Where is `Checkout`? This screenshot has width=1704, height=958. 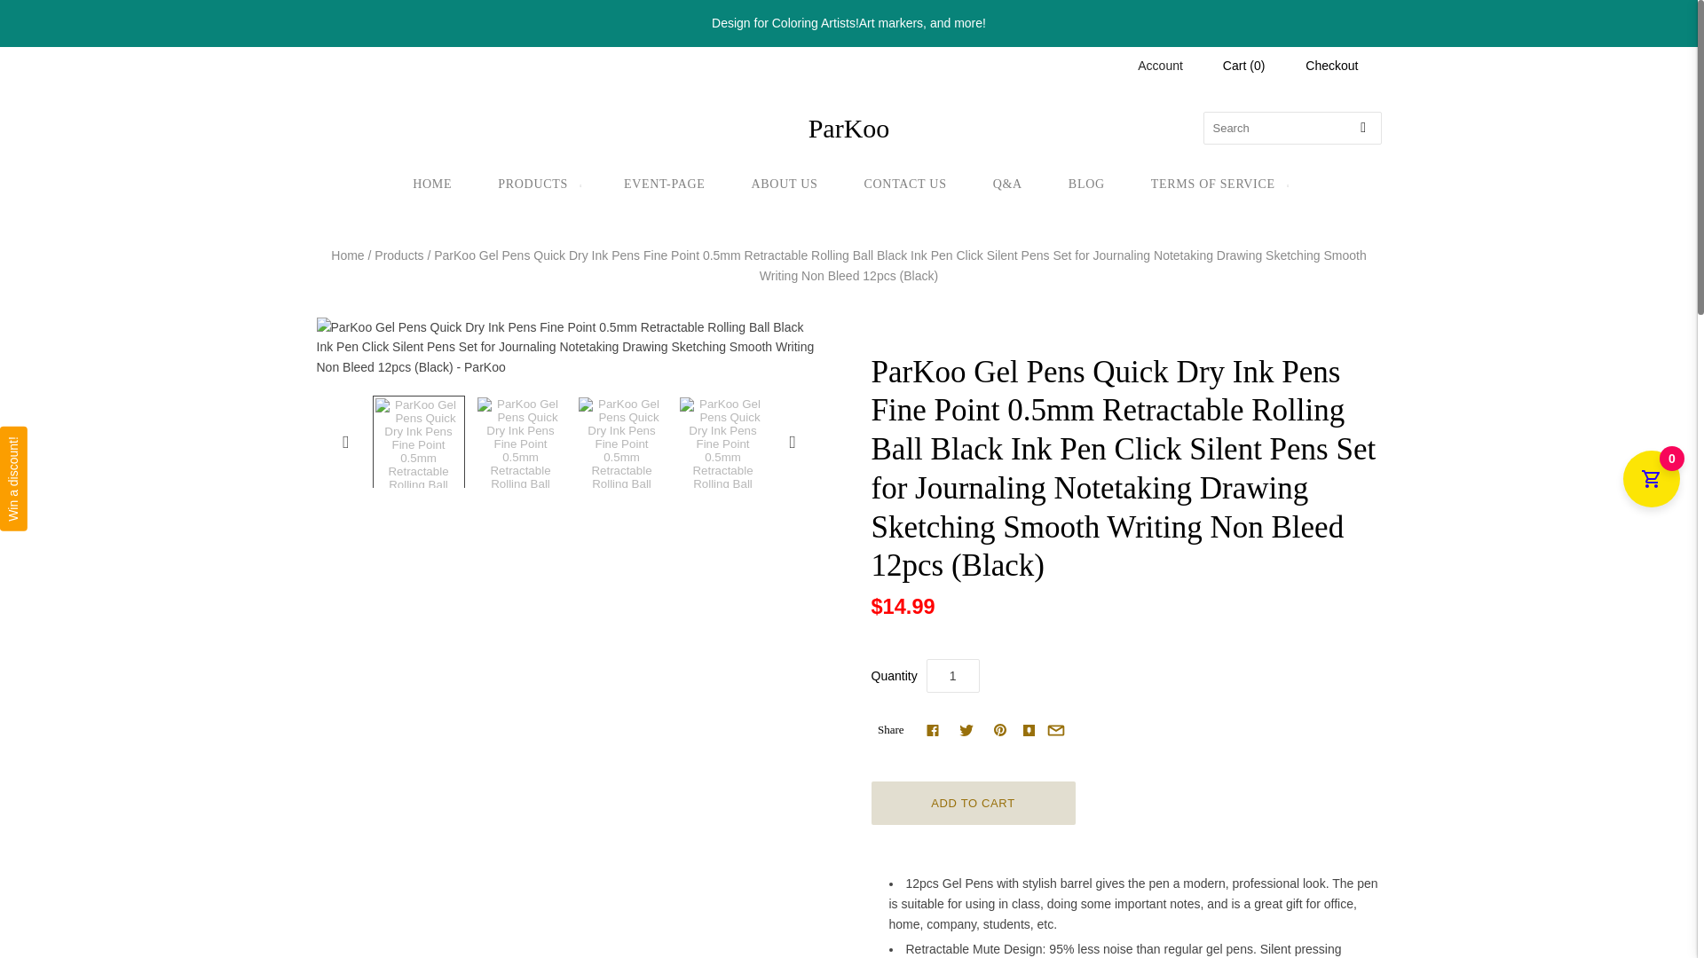
Checkout is located at coordinates (1331, 66).